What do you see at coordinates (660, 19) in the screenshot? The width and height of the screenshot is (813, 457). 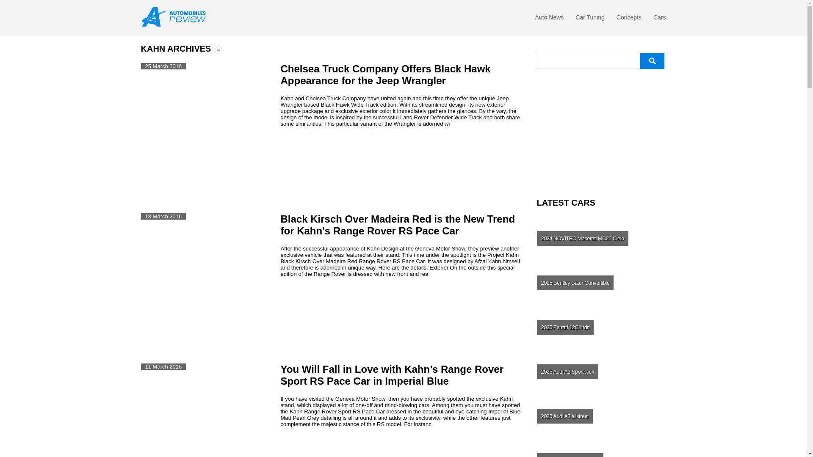 I see `Cars` at bounding box center [660, 19].